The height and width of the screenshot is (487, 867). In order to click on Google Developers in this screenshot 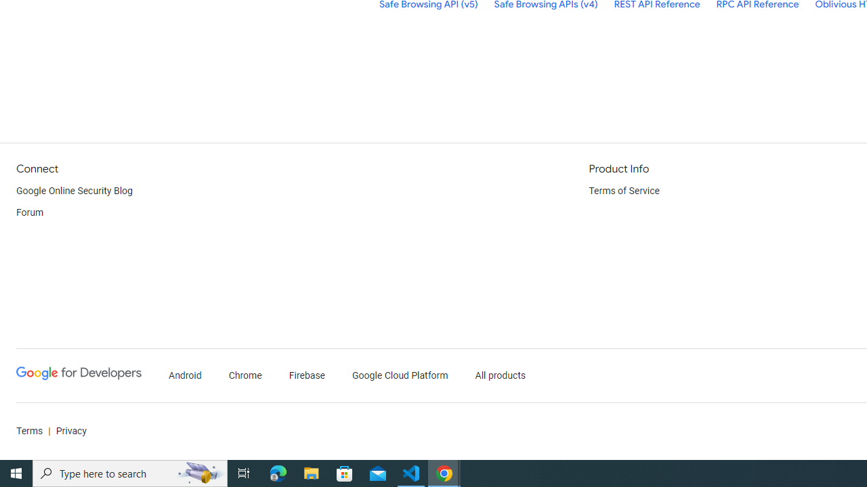, I will do `click(79, 373)`.